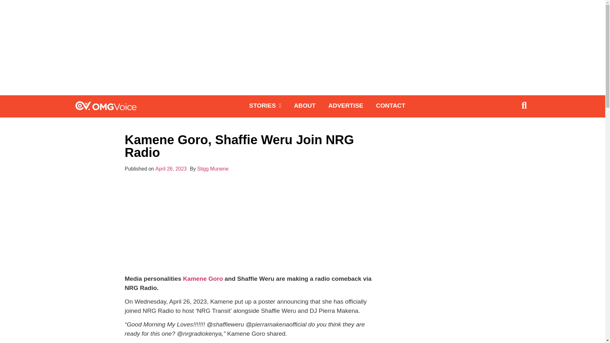  What do you see at coordinates (346, 105) in the screenshot?
I see `ADVERTISE` at bounding box center [346, 105].